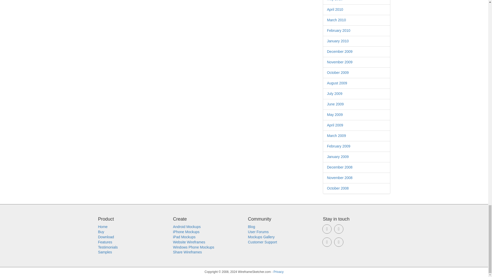 Image resolution: width=492 pixels, height=277 pixels. What do you see at coordinates (339, 242) in the screenshot?
I see `Subcribe to our Blog` at bounding box center [339, 242].